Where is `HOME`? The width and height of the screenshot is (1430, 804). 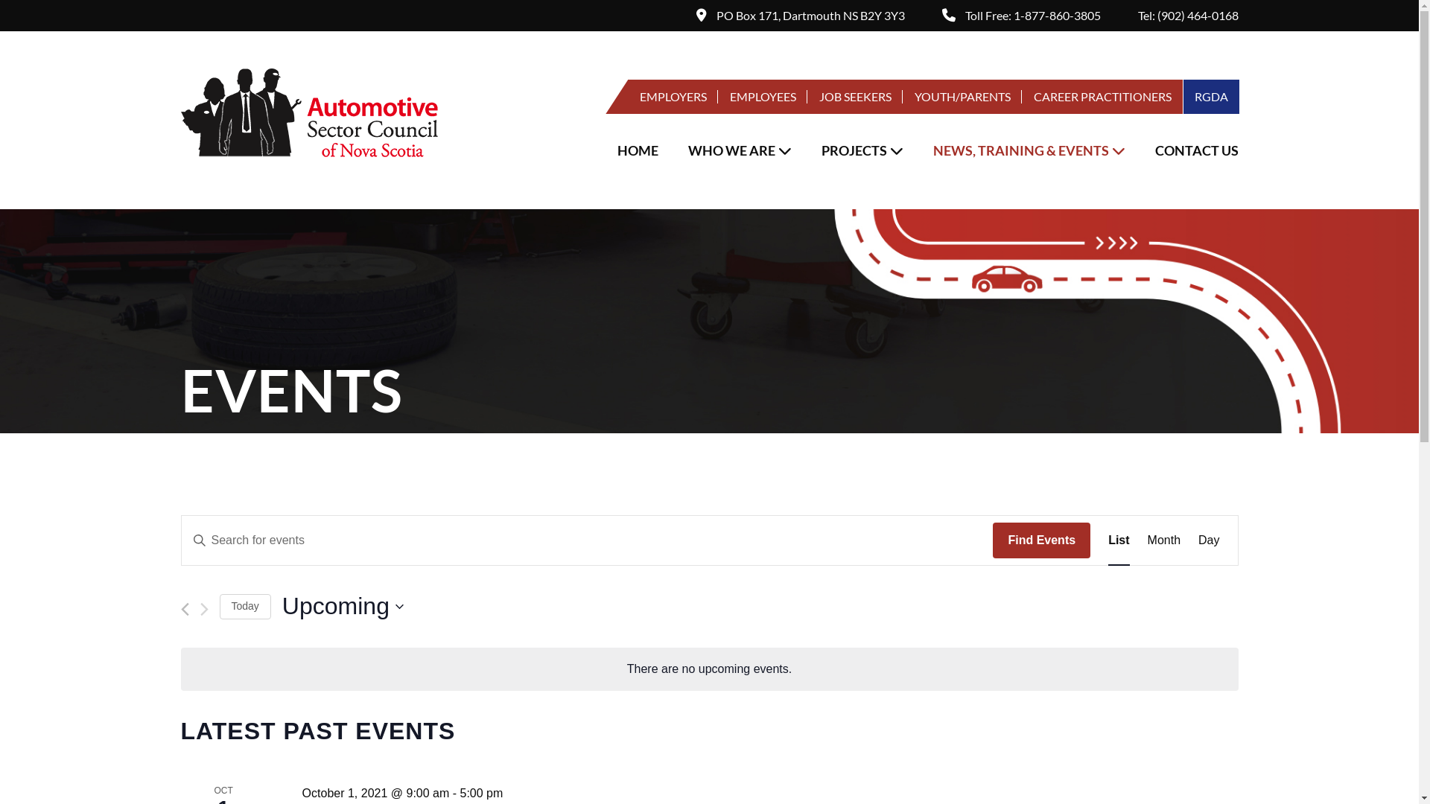
HOME is located at coordinates (638, 150).